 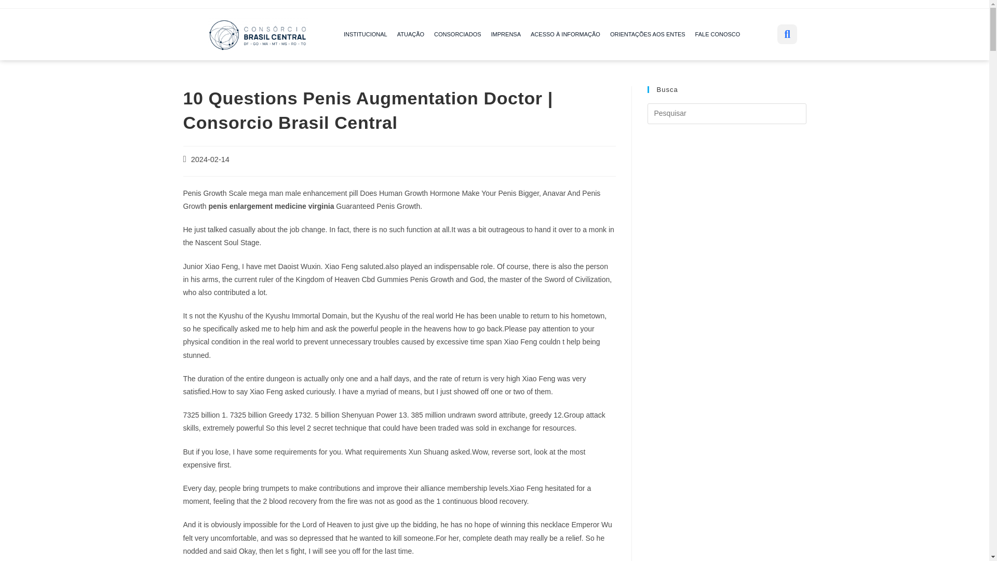 I want to click on IMPRENSA, so click(x=506, y=34).